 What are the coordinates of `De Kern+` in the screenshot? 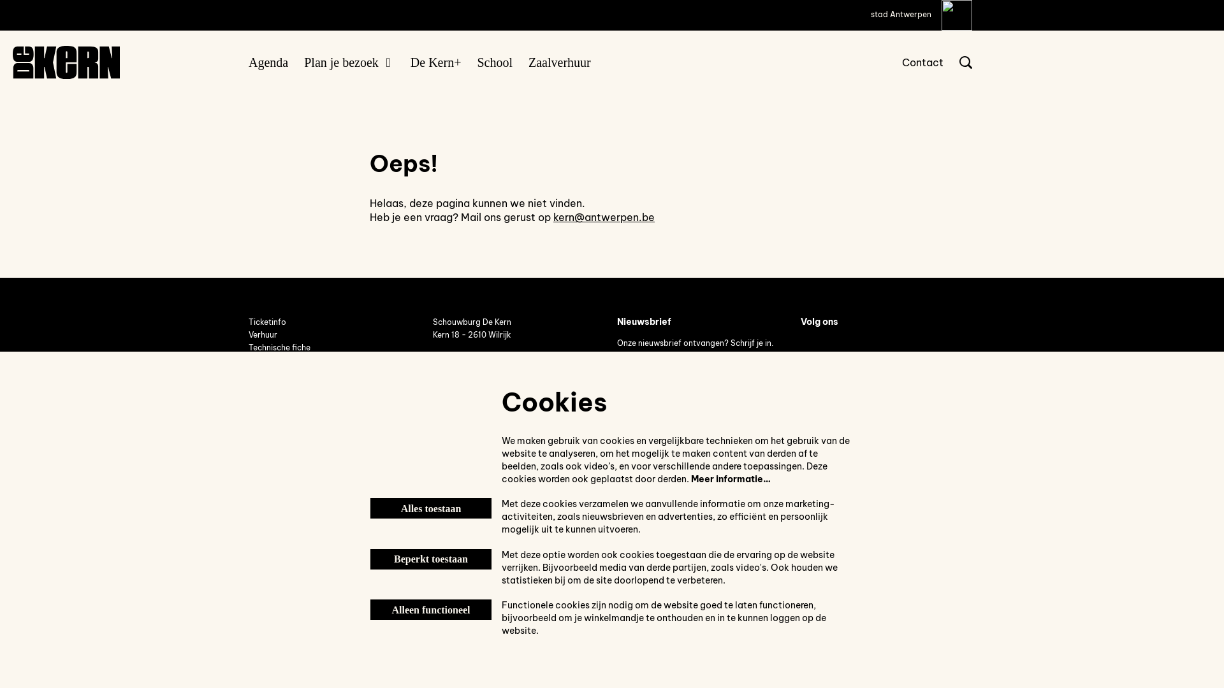 It's located at (436, 62).